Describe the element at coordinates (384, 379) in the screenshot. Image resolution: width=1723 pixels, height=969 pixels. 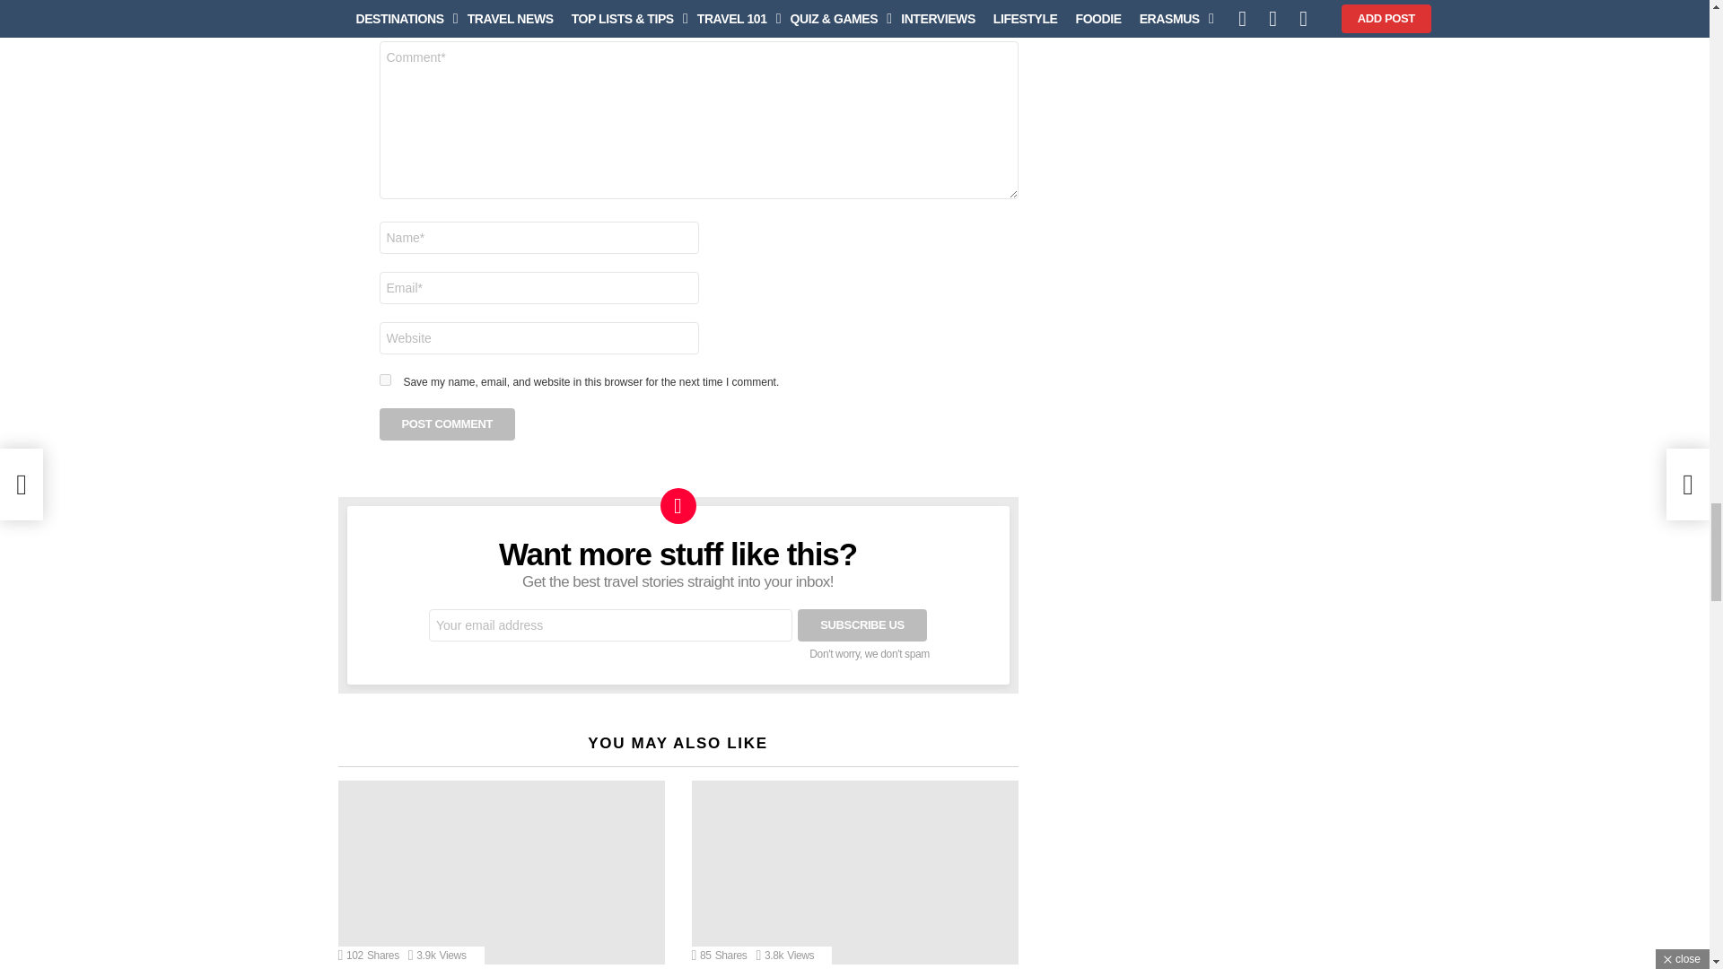
I see `yes` at that location.